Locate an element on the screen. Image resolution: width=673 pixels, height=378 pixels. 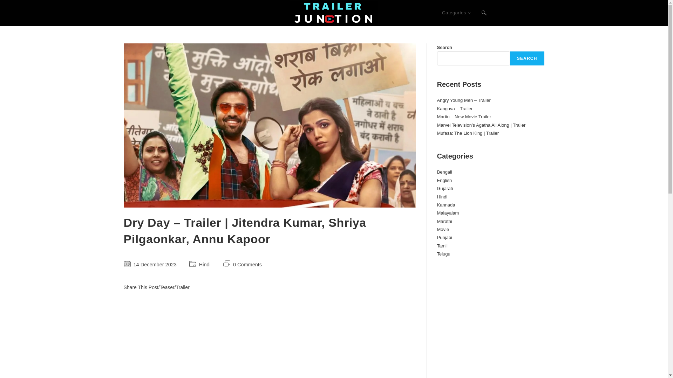
Categories is located at coordinates (456, 13).